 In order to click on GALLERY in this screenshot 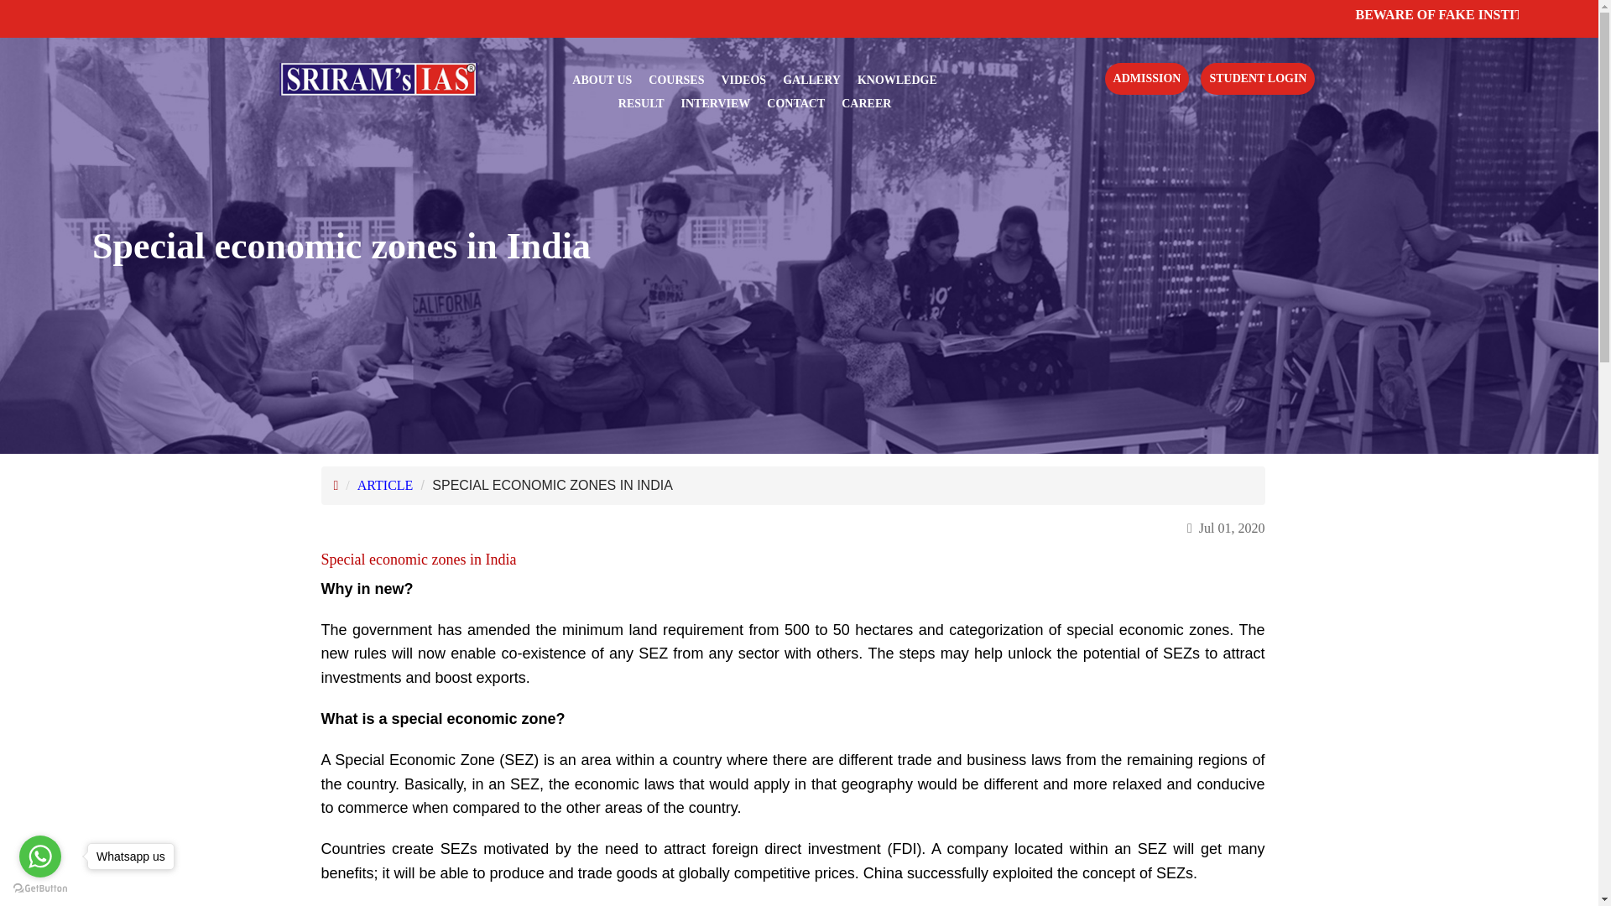, I will do `click(812, 80)`.